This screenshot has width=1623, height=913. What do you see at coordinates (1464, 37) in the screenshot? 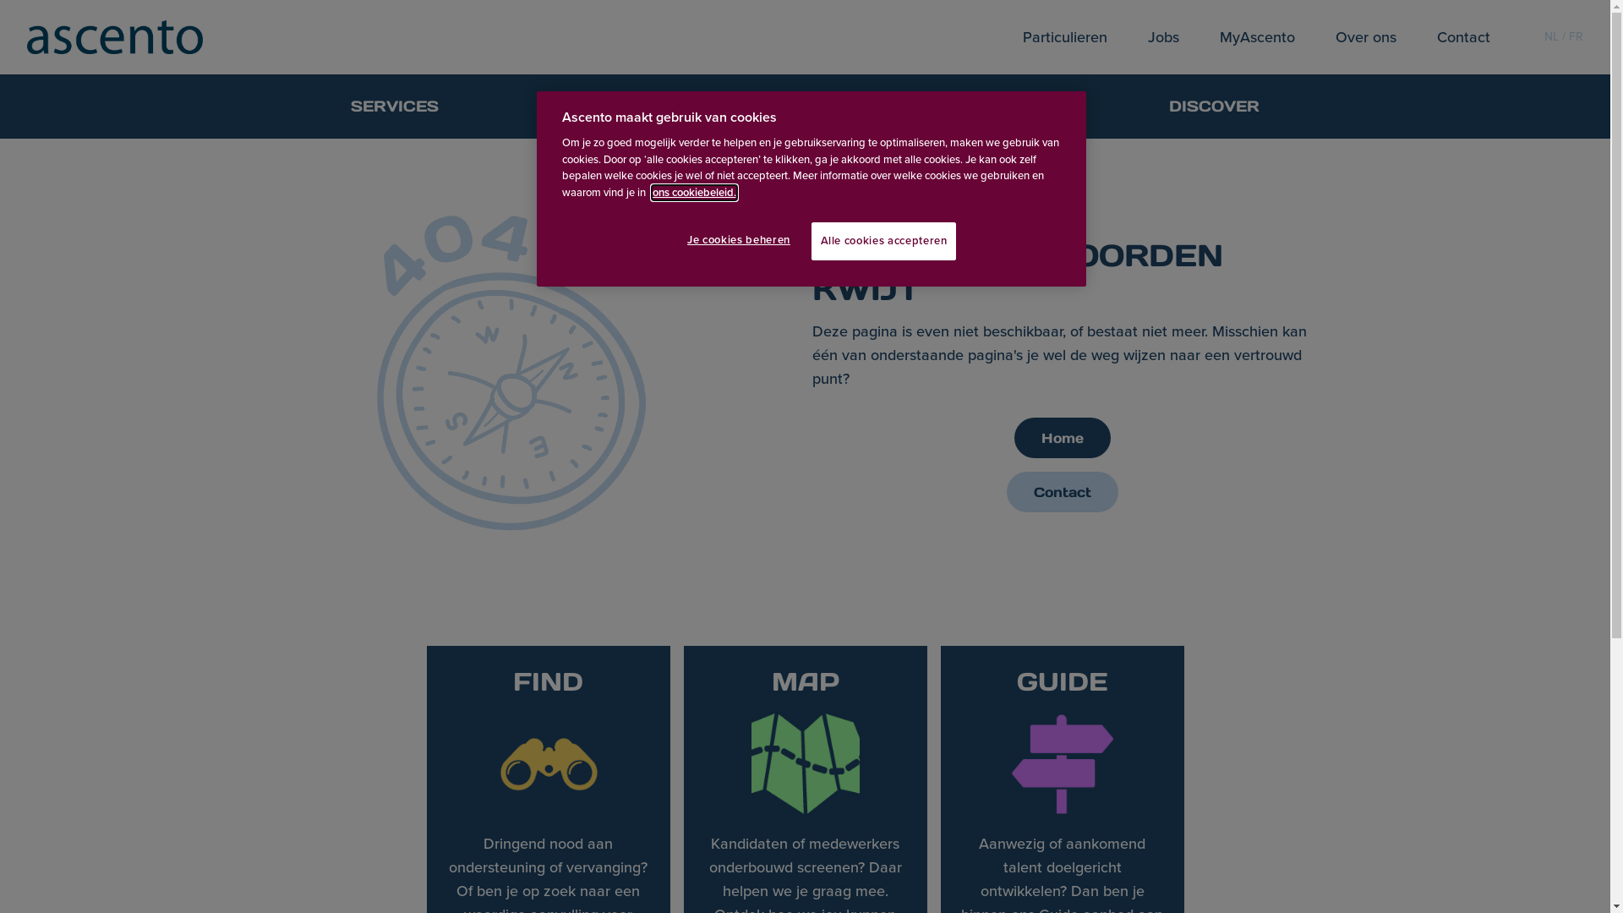
I see `Contact` at bounding box center [1464, 37].